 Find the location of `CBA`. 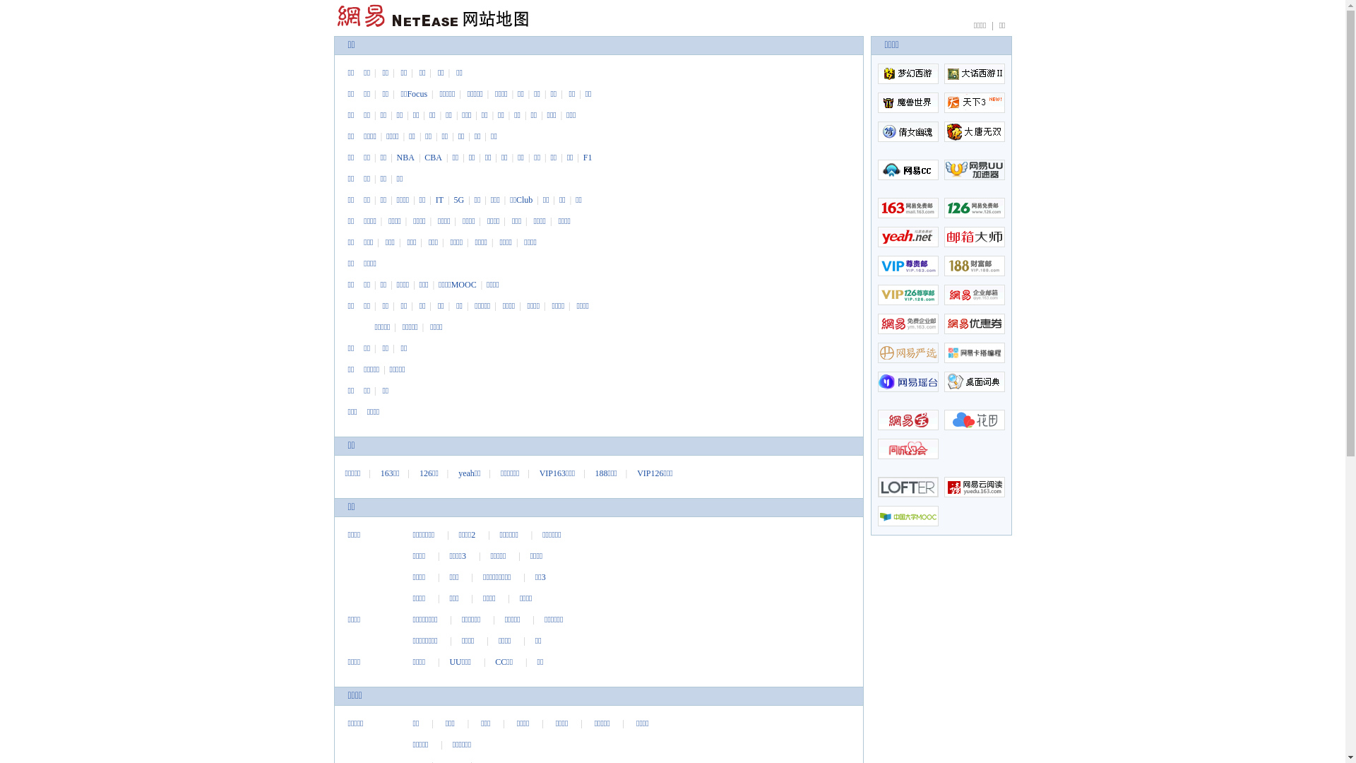

CBA is located at coordinates (434, 158).